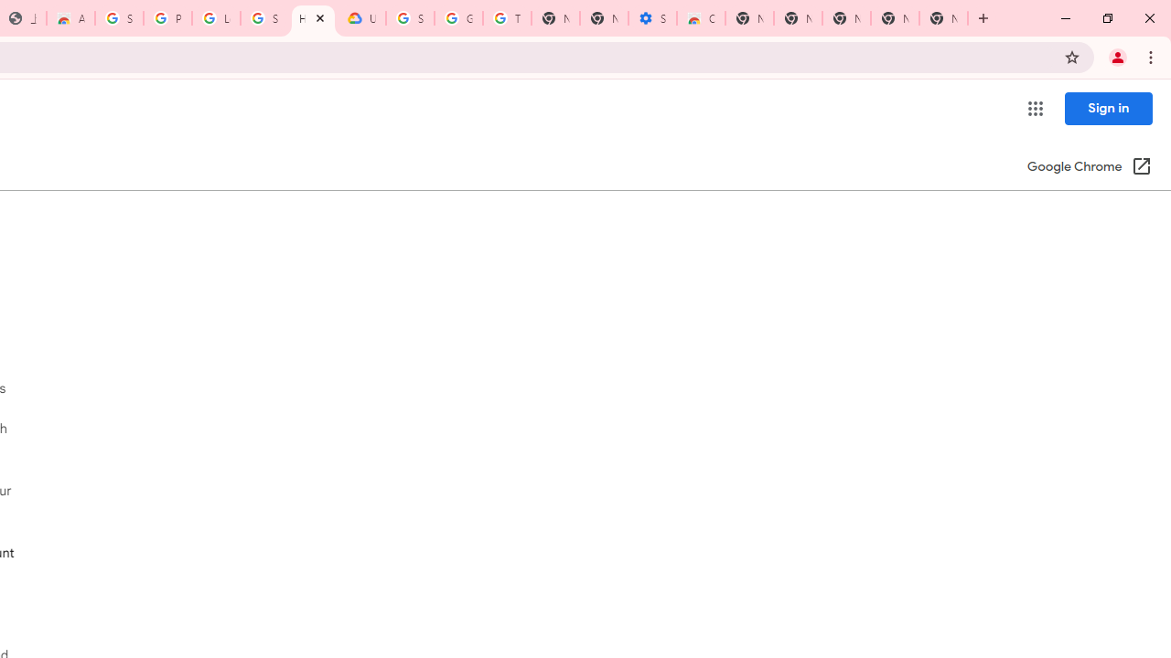  I want to click on New Tab, so click(943, 18).